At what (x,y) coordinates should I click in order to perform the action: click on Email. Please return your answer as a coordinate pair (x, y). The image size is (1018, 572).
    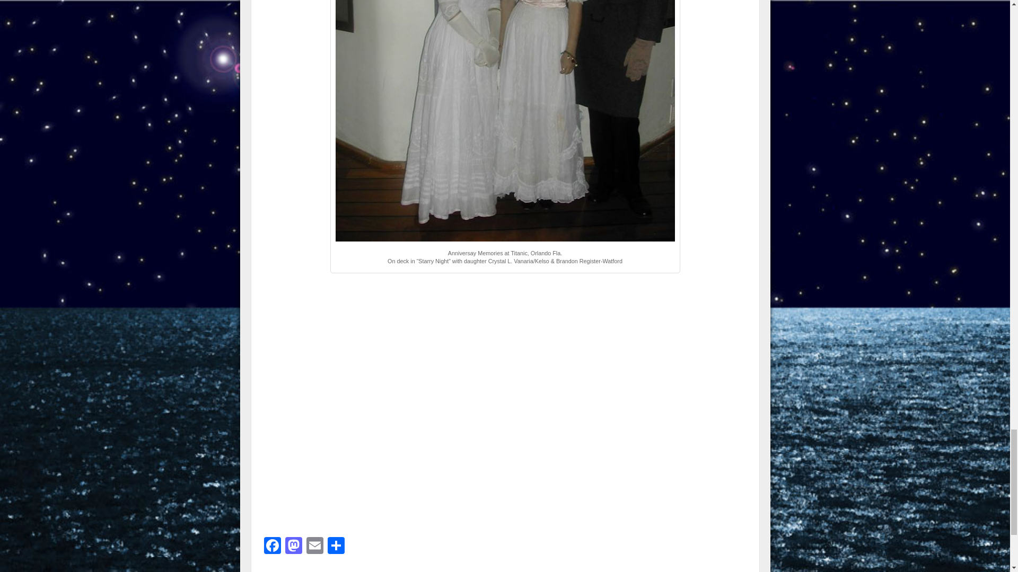
    Looking at the image, I should click on (315, 547).